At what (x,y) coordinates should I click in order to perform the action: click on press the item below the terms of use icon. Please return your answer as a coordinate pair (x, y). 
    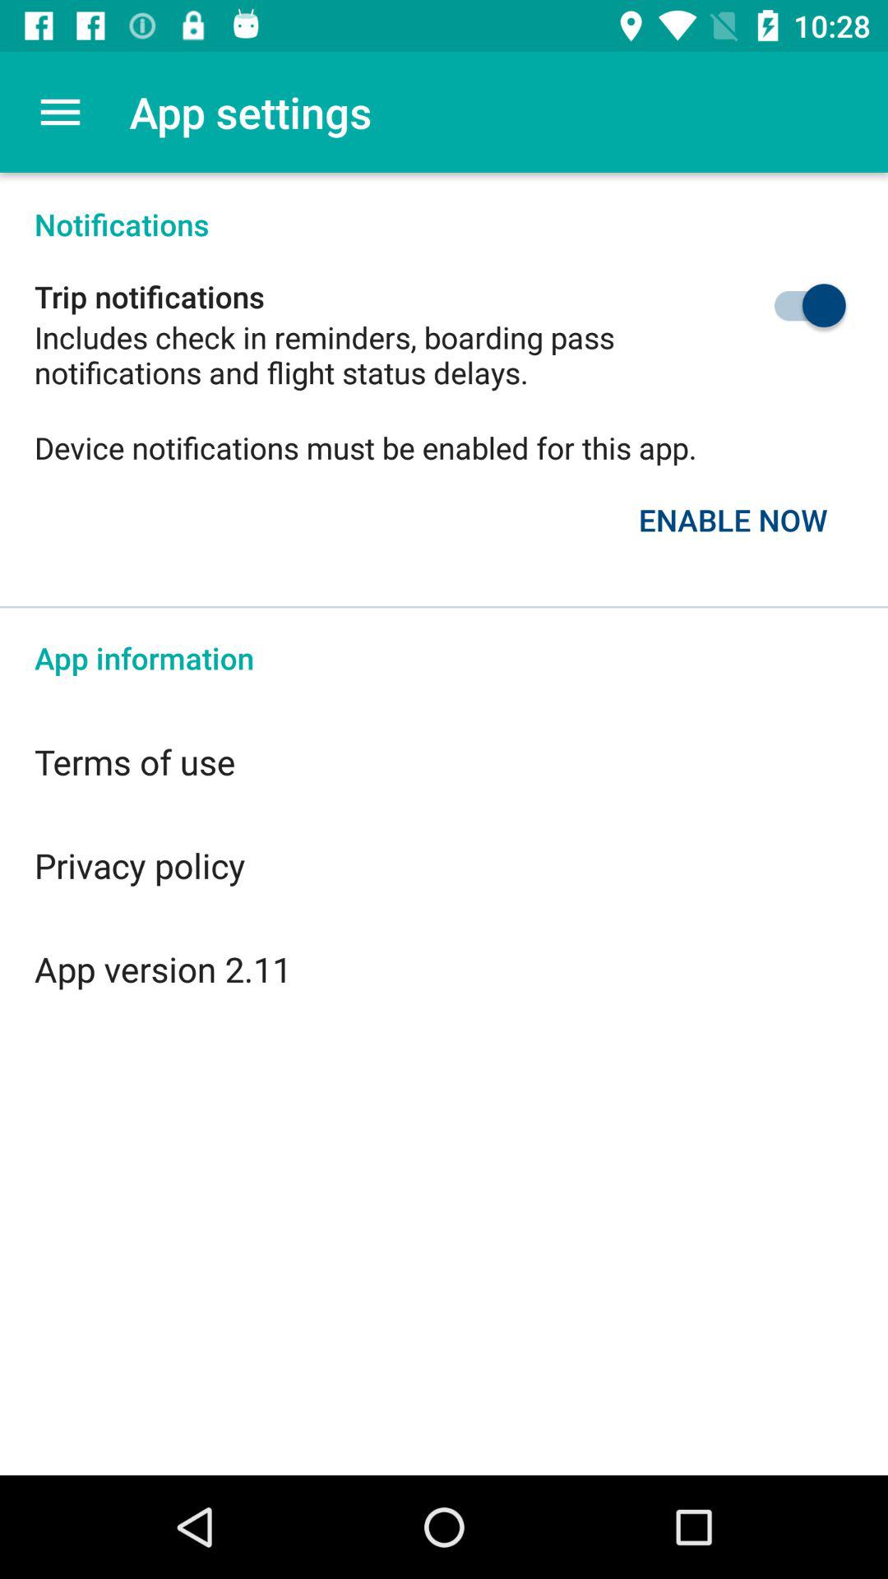
    Looking at the image, I should click on (444, 865).